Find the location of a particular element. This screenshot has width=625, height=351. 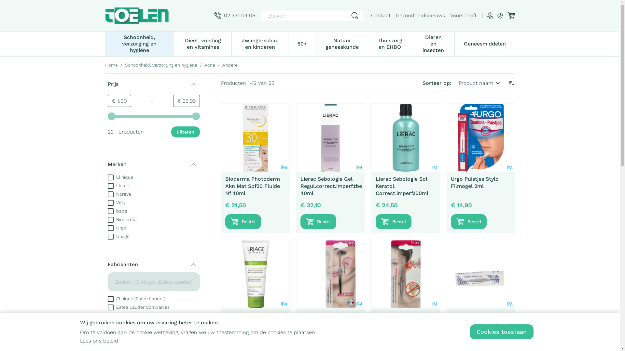

Wolf Comedon Trekker 8cm is located at coordinates (480, 274).